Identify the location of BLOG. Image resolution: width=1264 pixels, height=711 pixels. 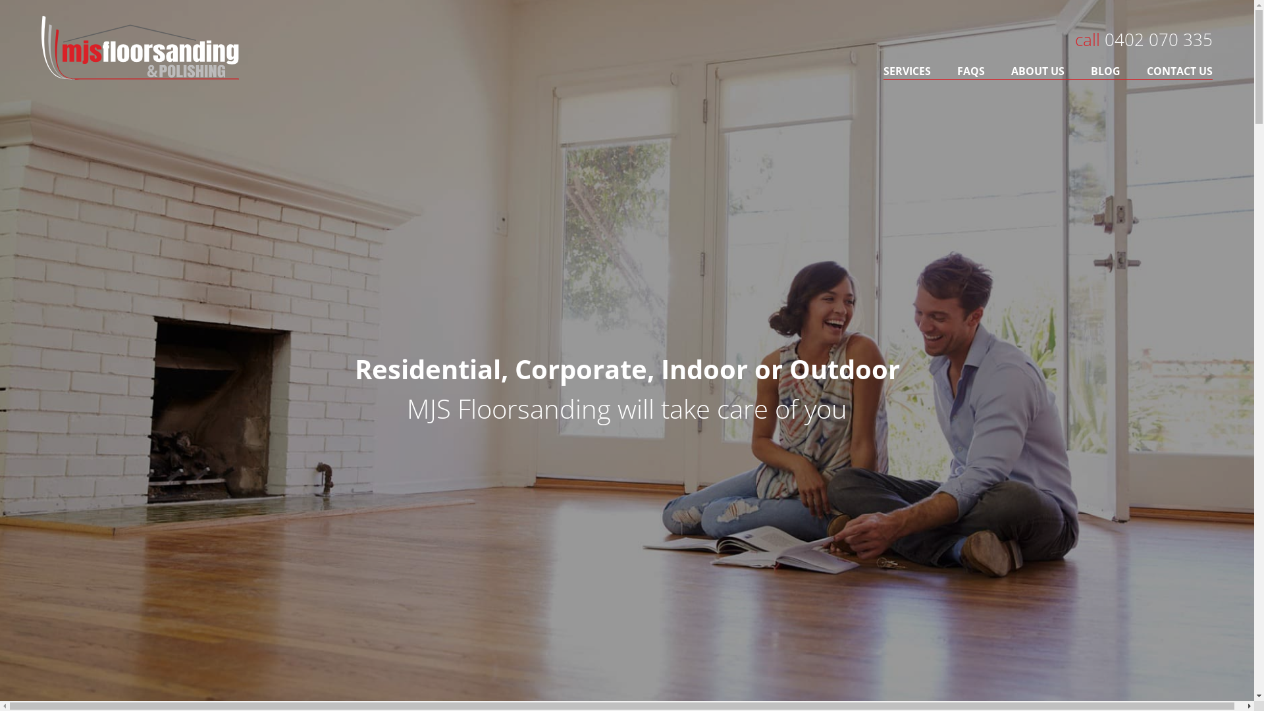
(1106, 71).